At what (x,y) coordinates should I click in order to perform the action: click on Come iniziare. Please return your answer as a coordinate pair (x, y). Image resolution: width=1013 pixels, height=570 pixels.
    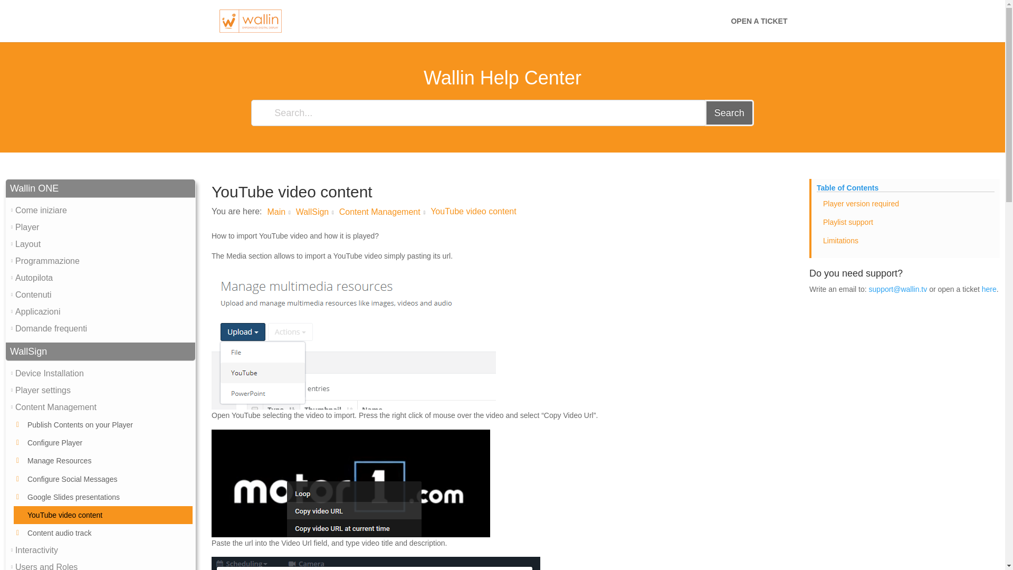
    Looking at the image, I should click on (41, 210).